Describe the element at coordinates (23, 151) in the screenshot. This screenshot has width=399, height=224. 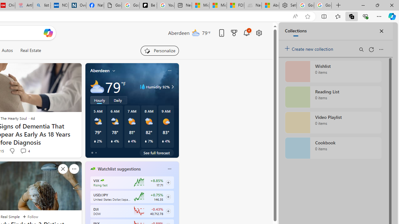
I see `View comments 4 Comment` at that location.